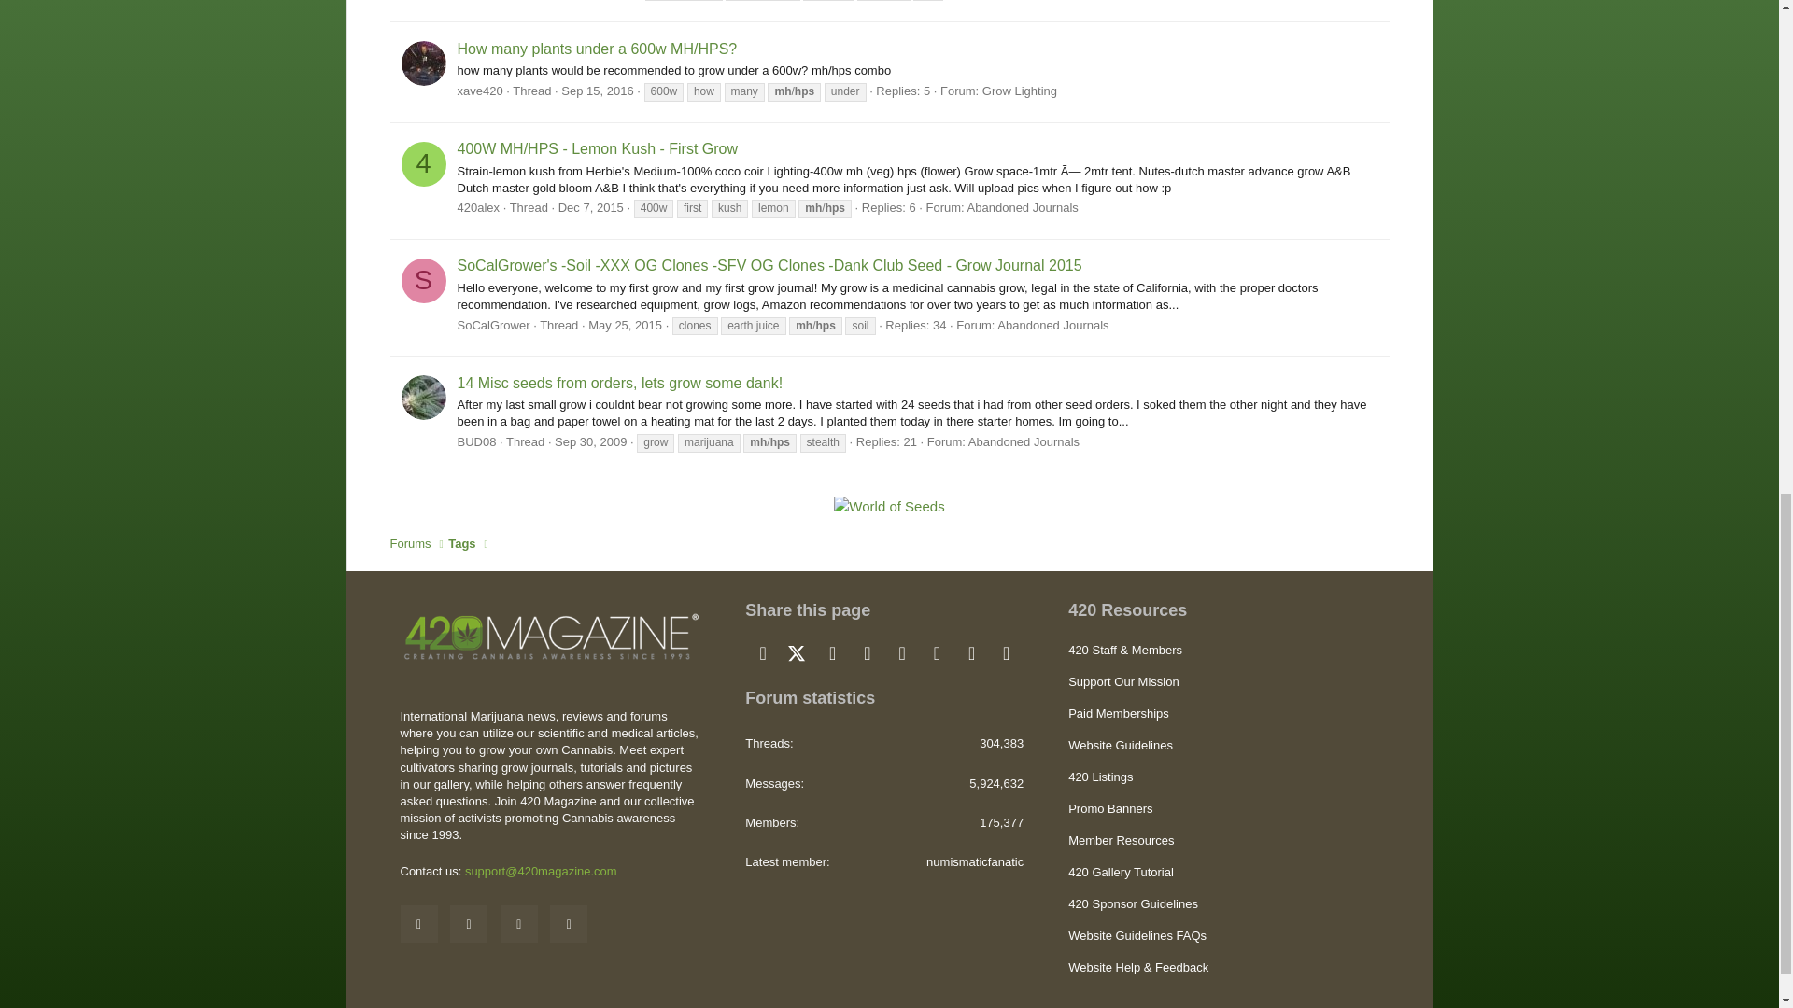 This screenshot has height=1008, width=1793. I want to click on Sep 30, 2009 at 7:26 PM, so click(590, 441).